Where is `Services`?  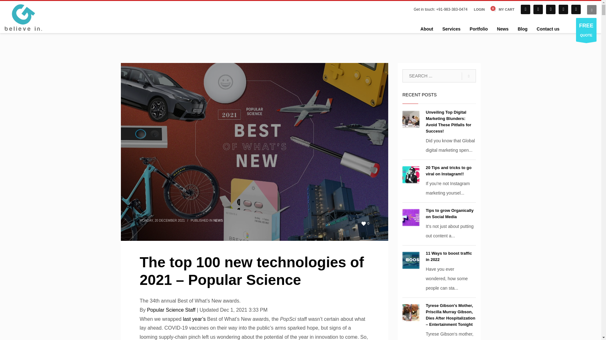
Services is located at coordinates (451, 29).